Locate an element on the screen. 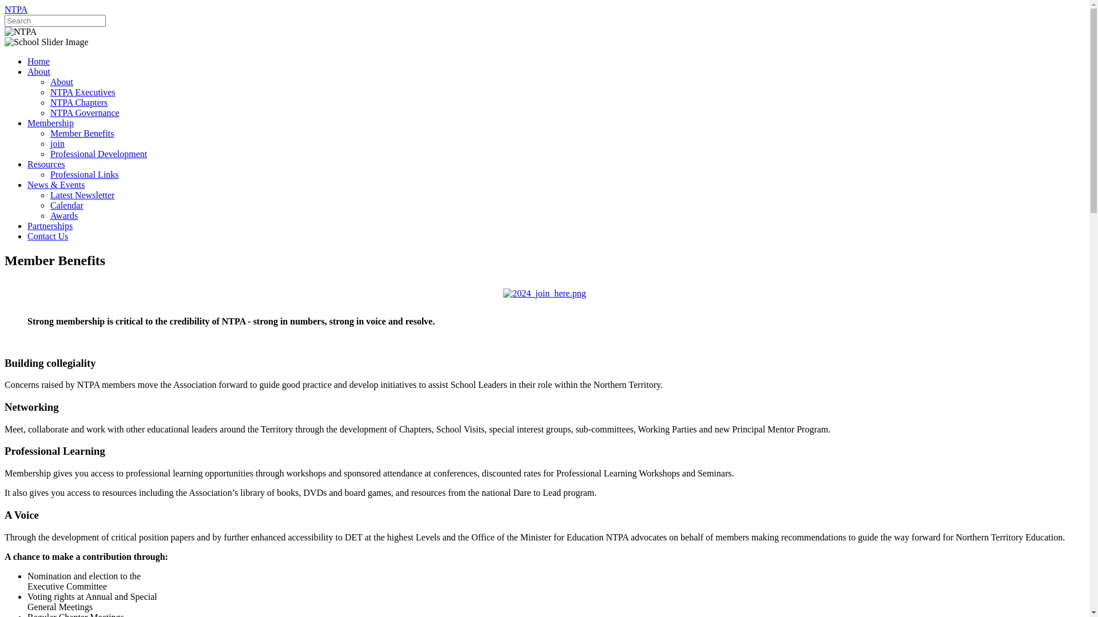 This screenshot has width=1098, height=617. Home is located at coordinates (39, 62).